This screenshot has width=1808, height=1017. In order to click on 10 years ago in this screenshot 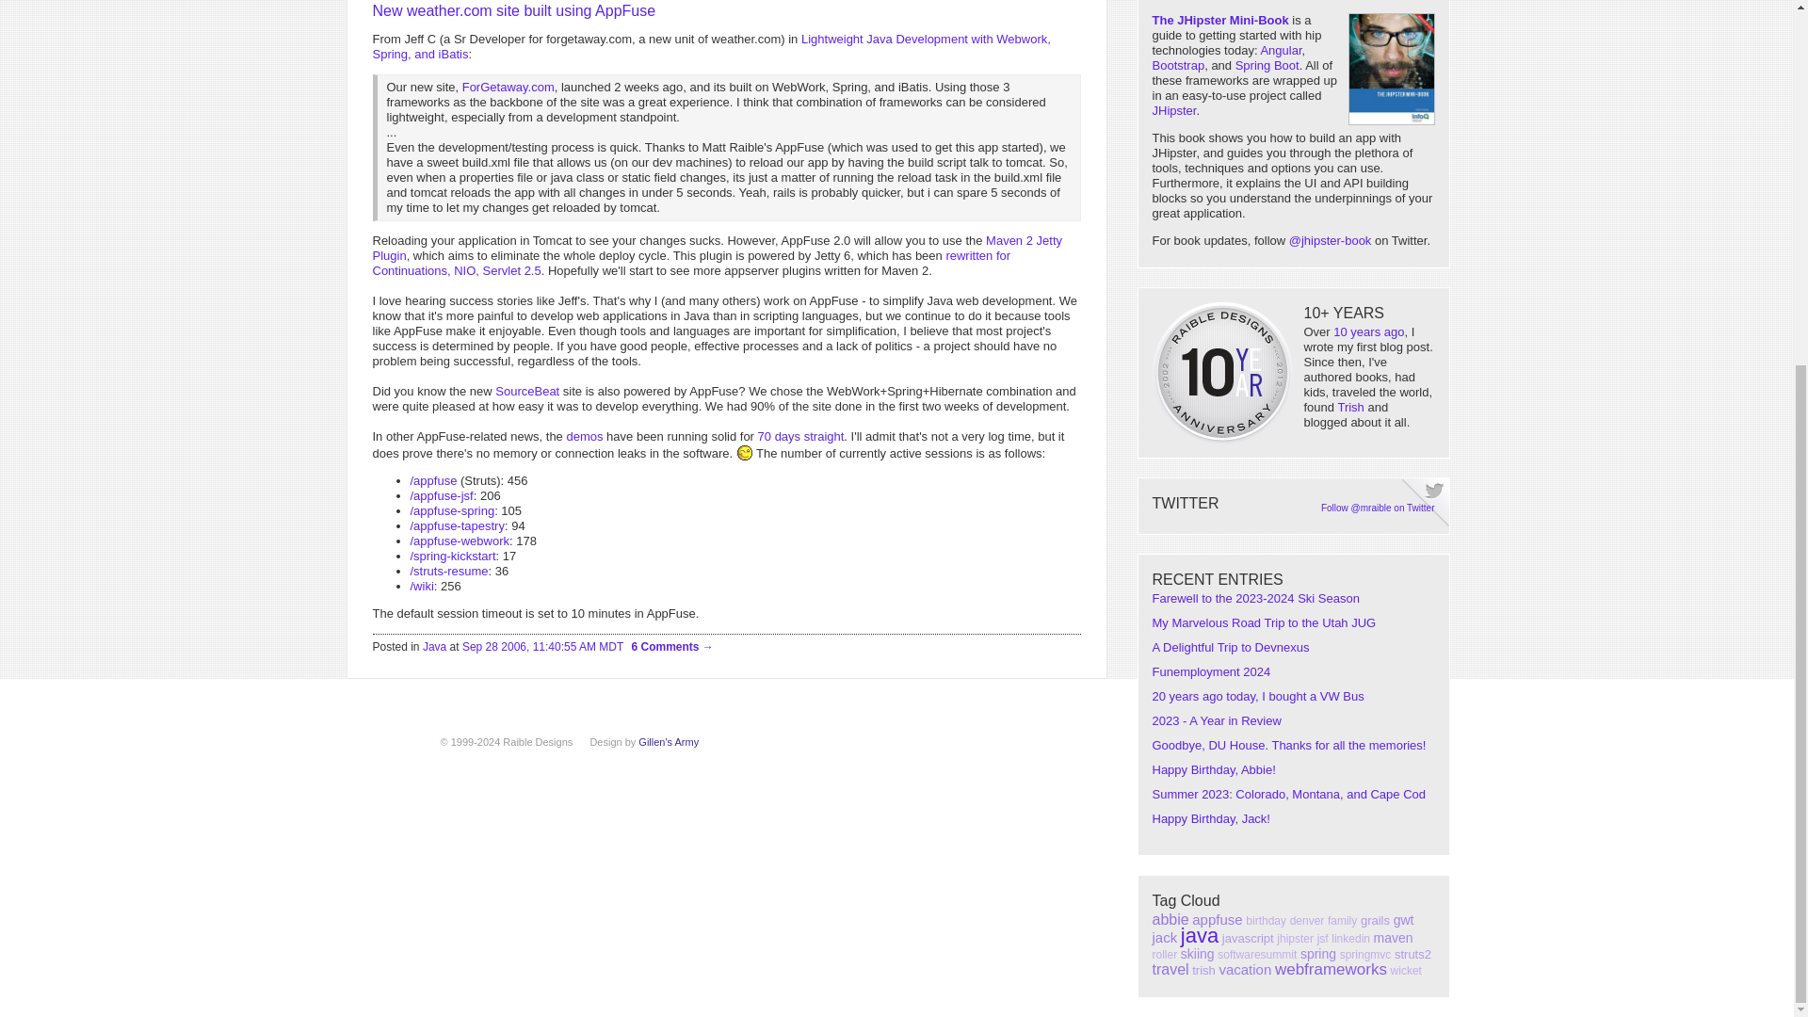, I will do `click(1369, 331)`.